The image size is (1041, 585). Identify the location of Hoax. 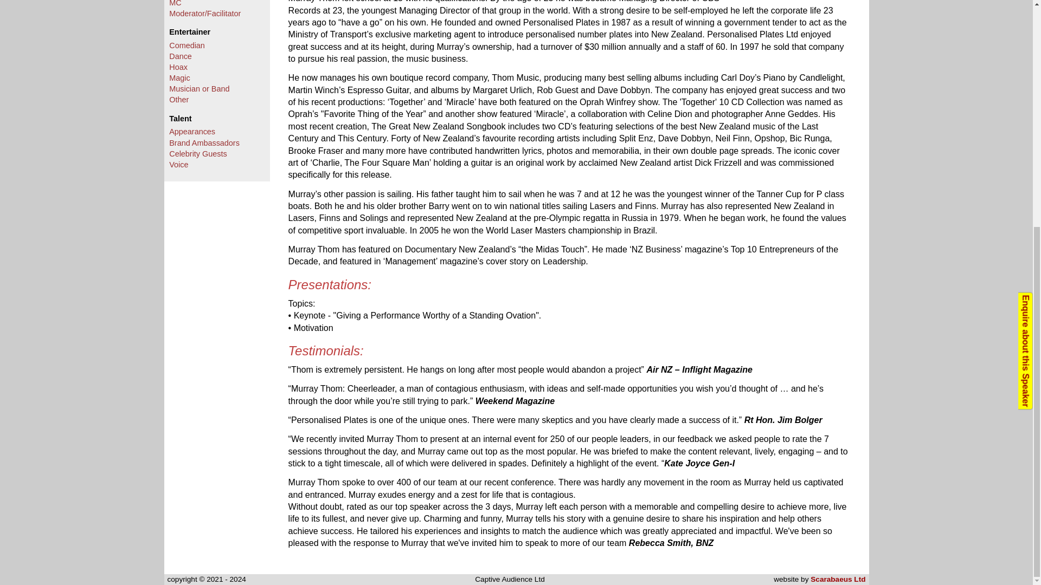
(178, 67).